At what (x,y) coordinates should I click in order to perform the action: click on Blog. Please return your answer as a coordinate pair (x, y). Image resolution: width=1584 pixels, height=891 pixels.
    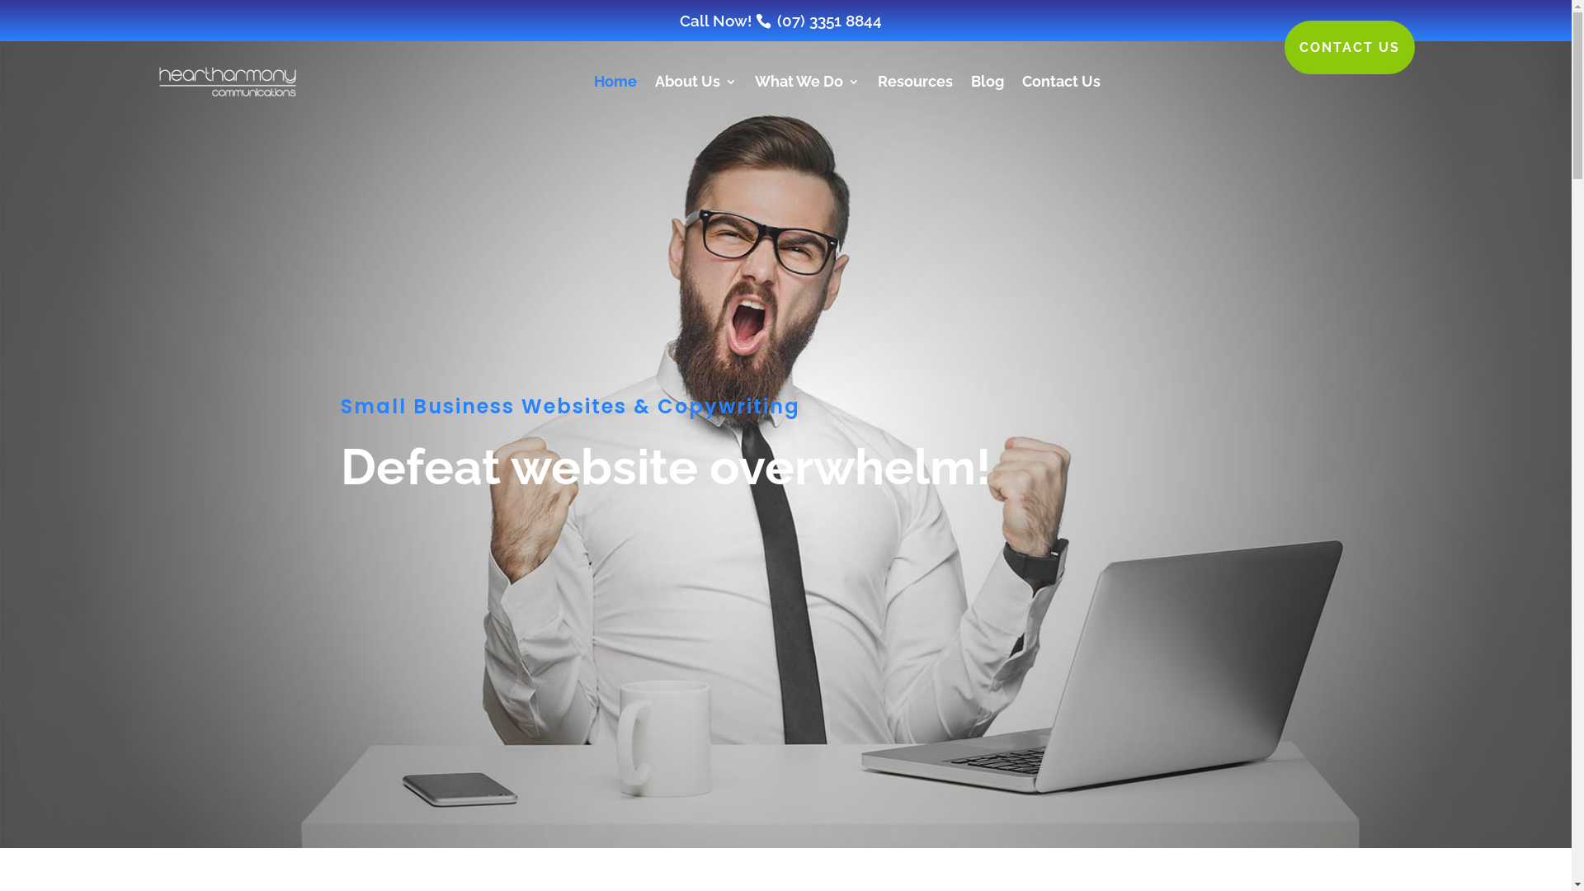
    Looking at the image, I should click on (987, 82).